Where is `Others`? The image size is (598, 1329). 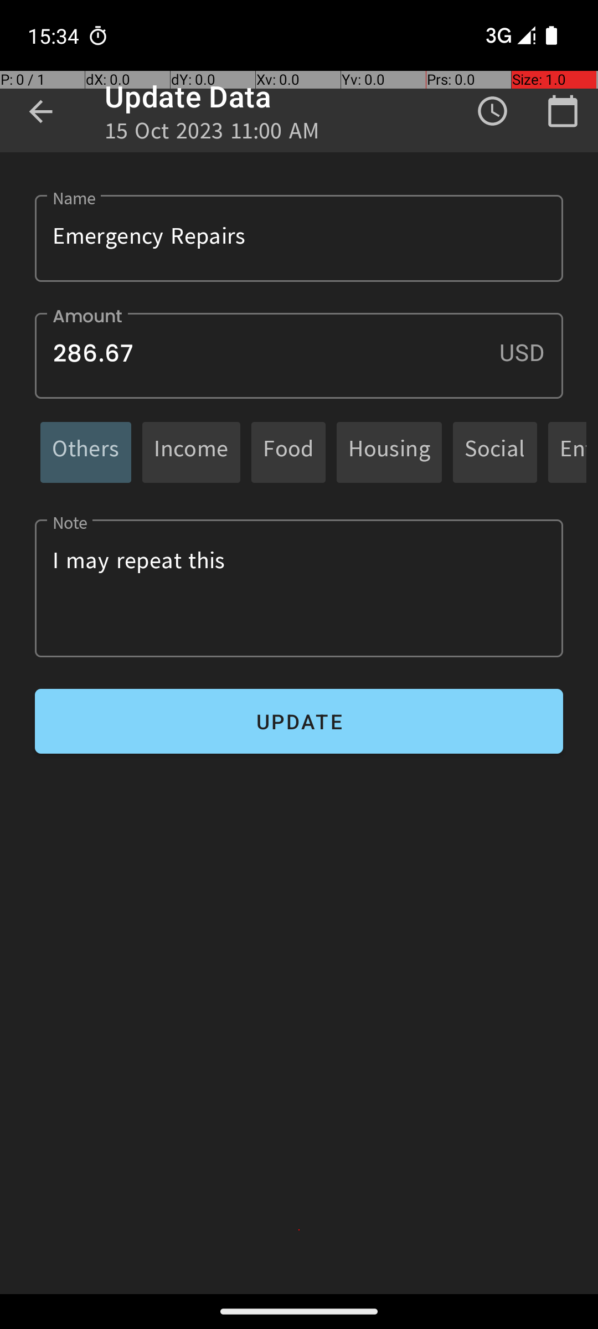 Others is located at coordinates (86, 452).